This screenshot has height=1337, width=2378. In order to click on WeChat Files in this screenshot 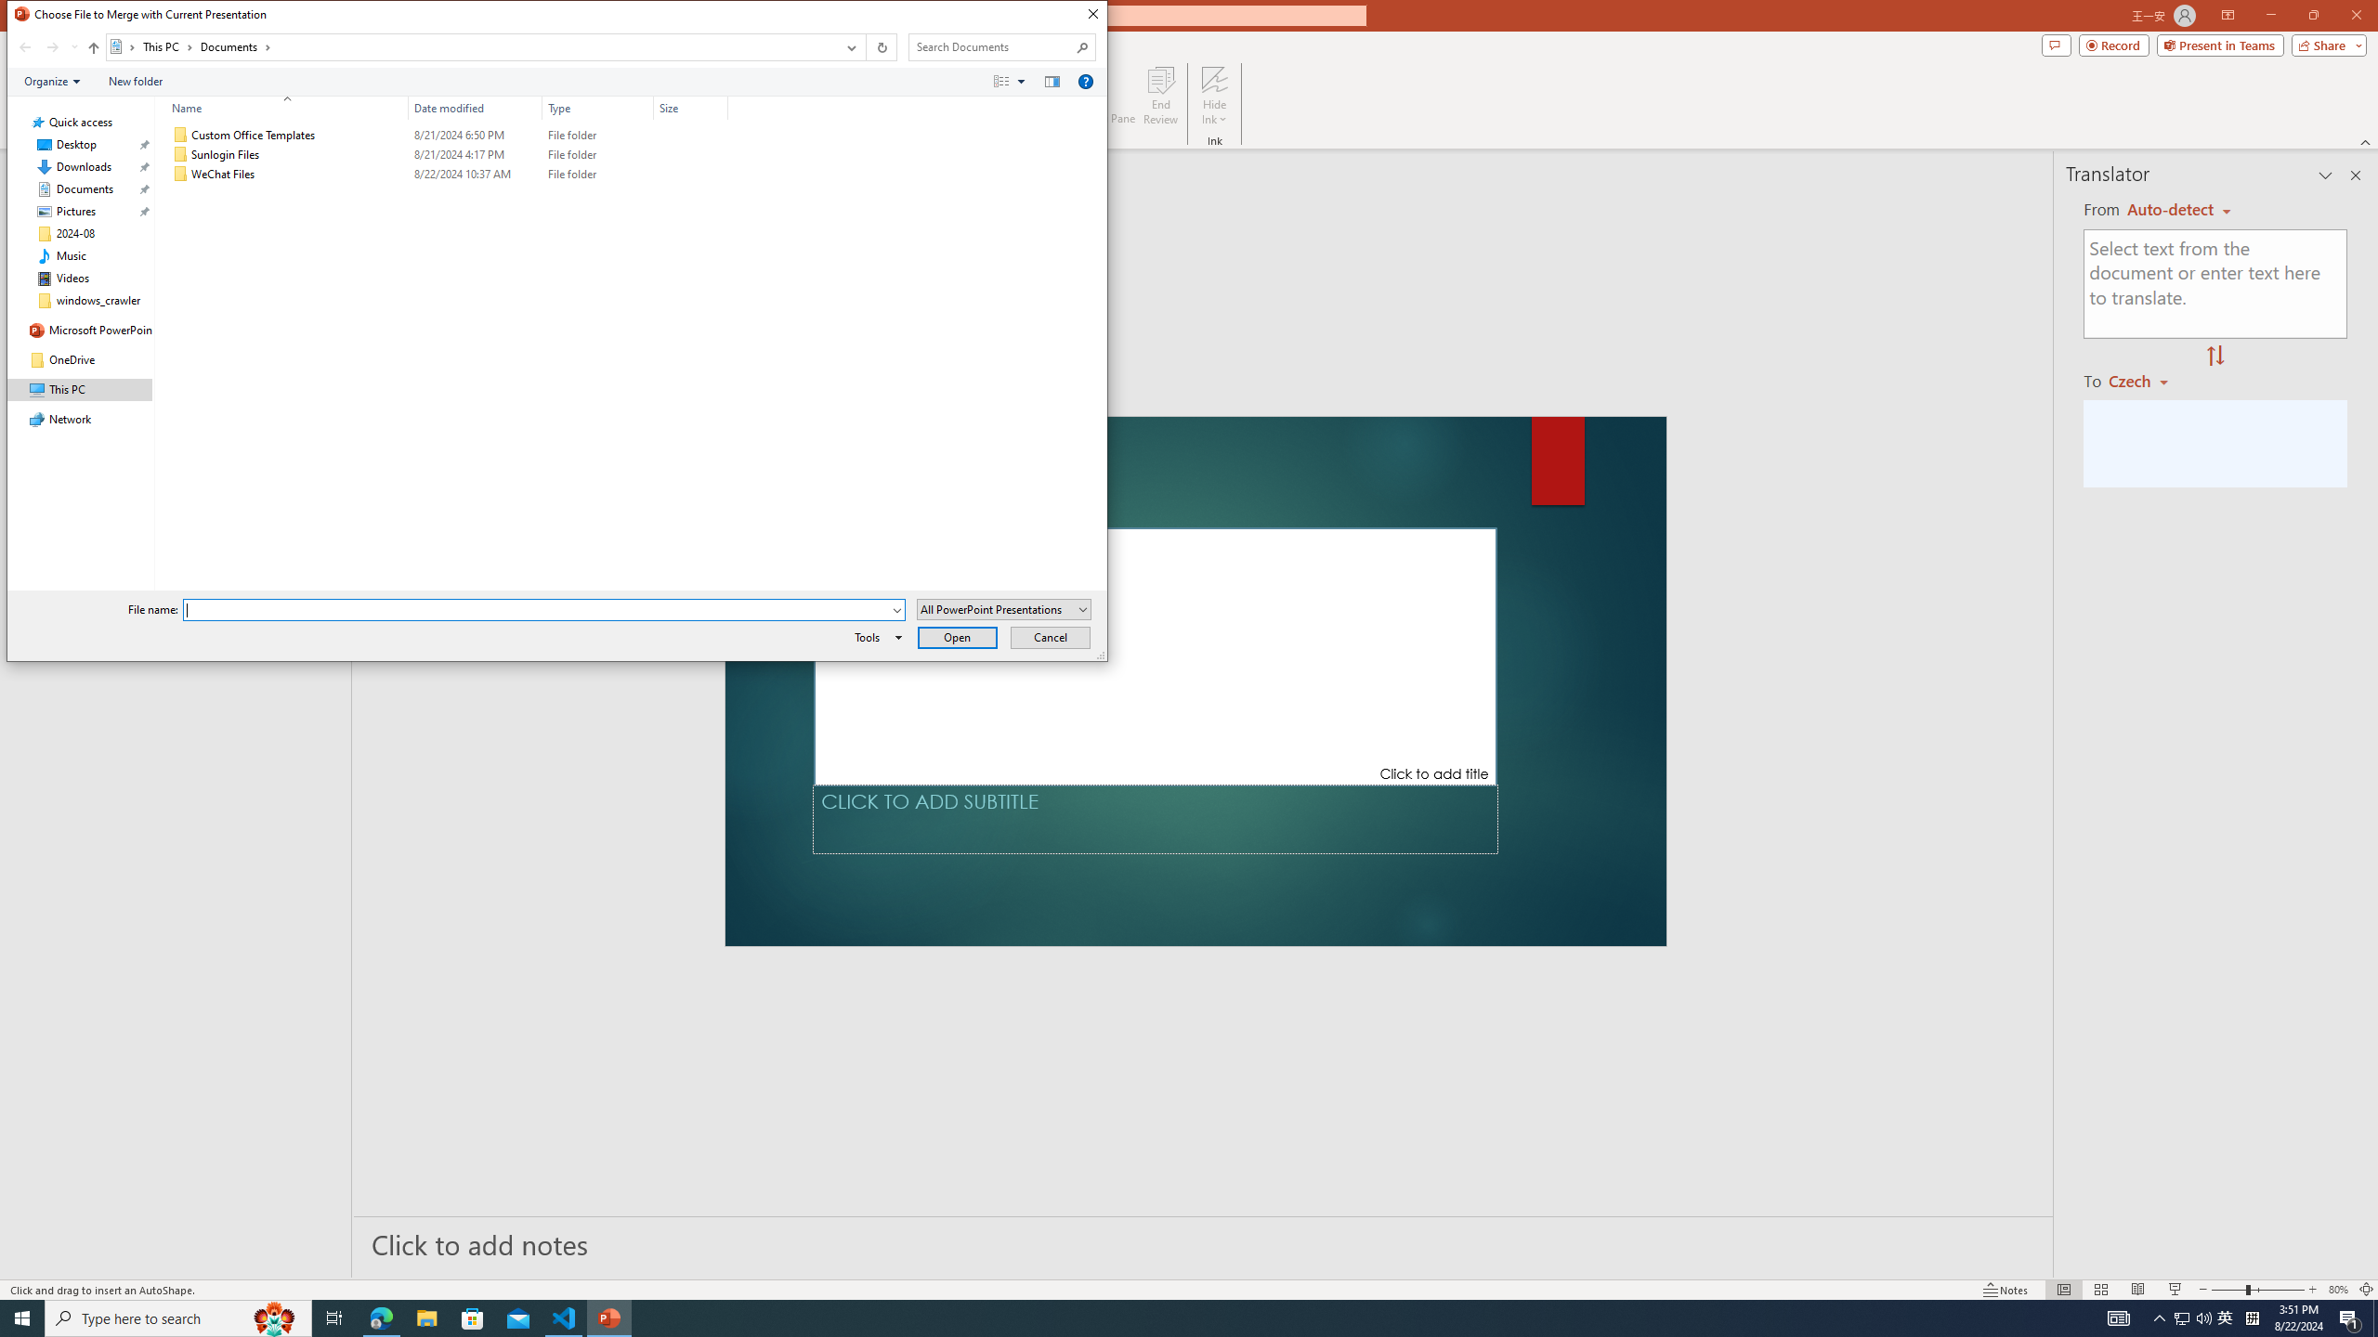, I will do `click(446, 175)`.